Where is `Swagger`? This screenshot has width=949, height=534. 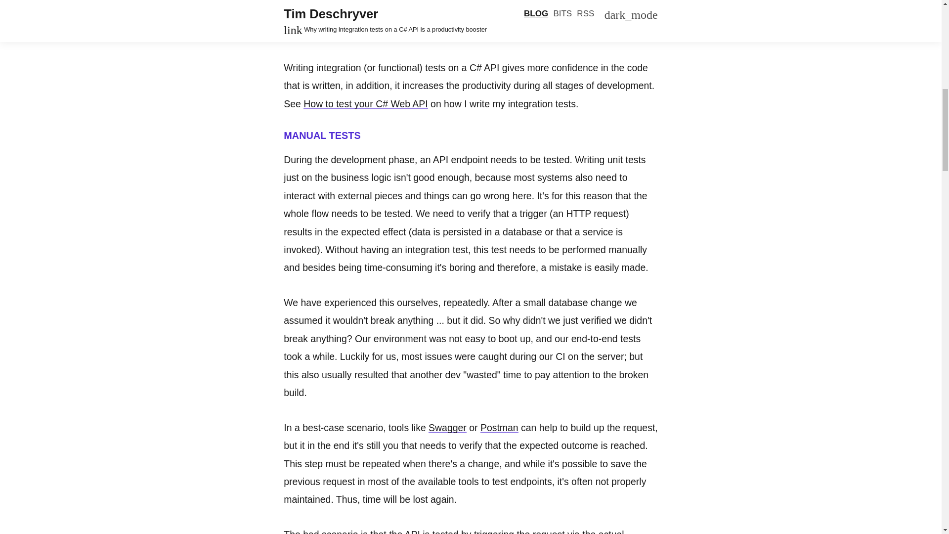 Swagger is located at coordinates (448, 427).